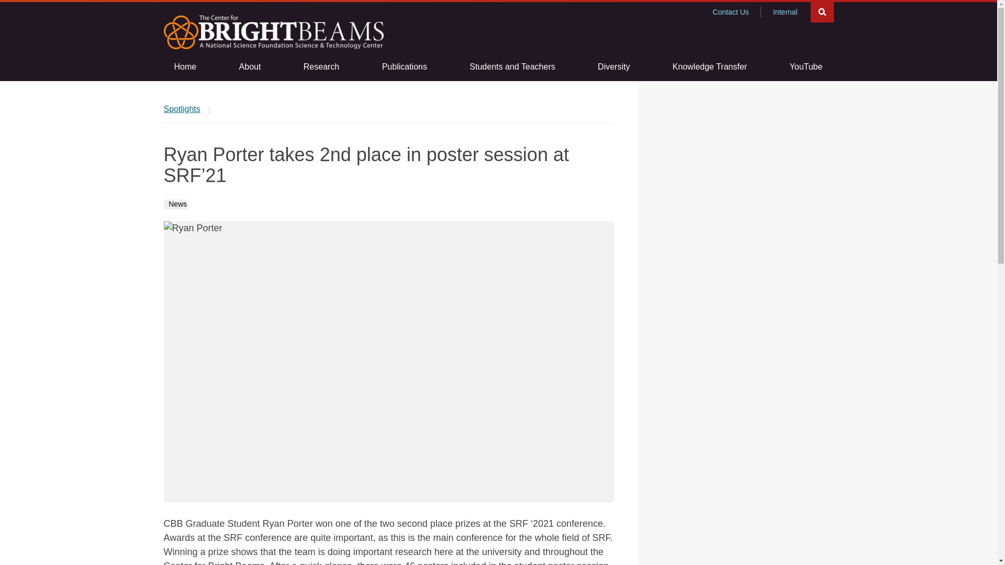 The width and height of the screenshot is (1005, 565). I want to click on Publications, so click(404, 67).